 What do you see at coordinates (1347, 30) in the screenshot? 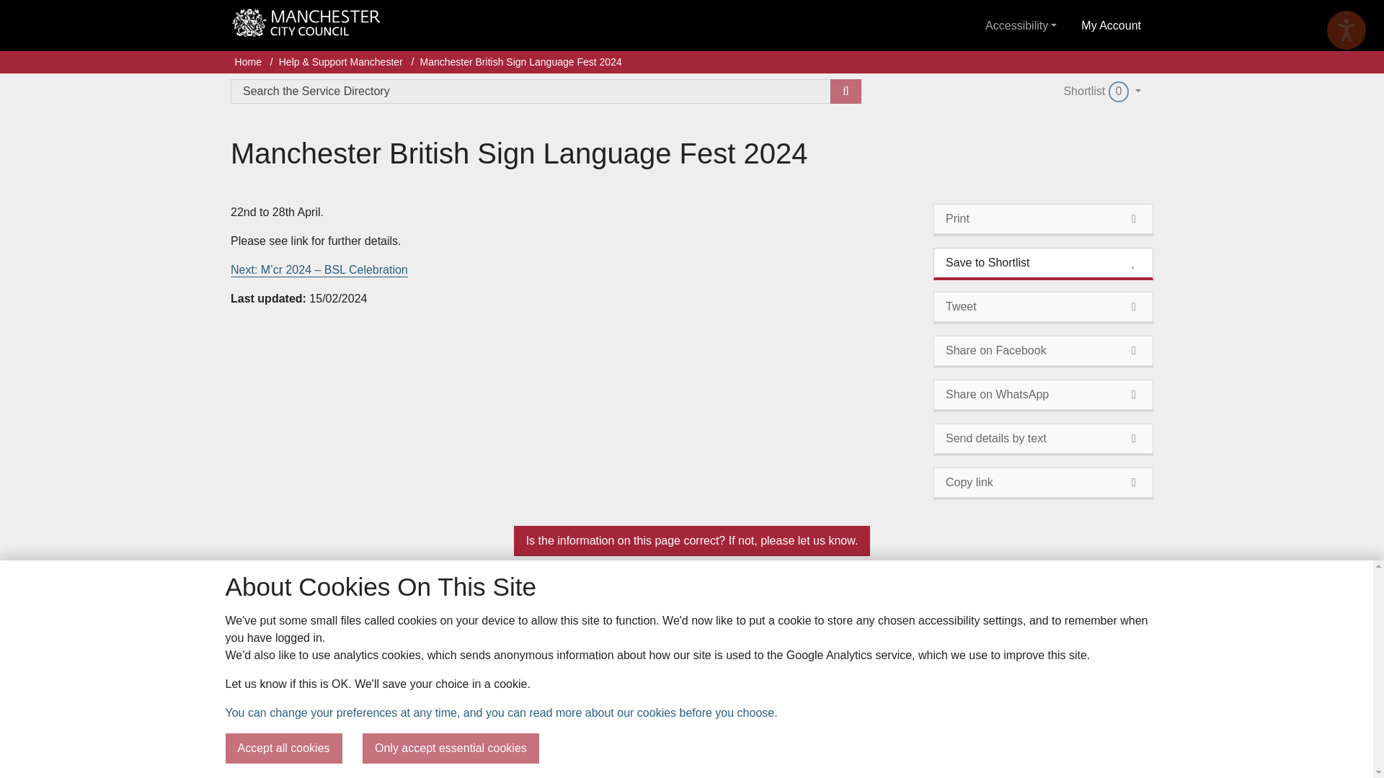
I see `Save to Shortlist` at bounding box center [1347, 30].